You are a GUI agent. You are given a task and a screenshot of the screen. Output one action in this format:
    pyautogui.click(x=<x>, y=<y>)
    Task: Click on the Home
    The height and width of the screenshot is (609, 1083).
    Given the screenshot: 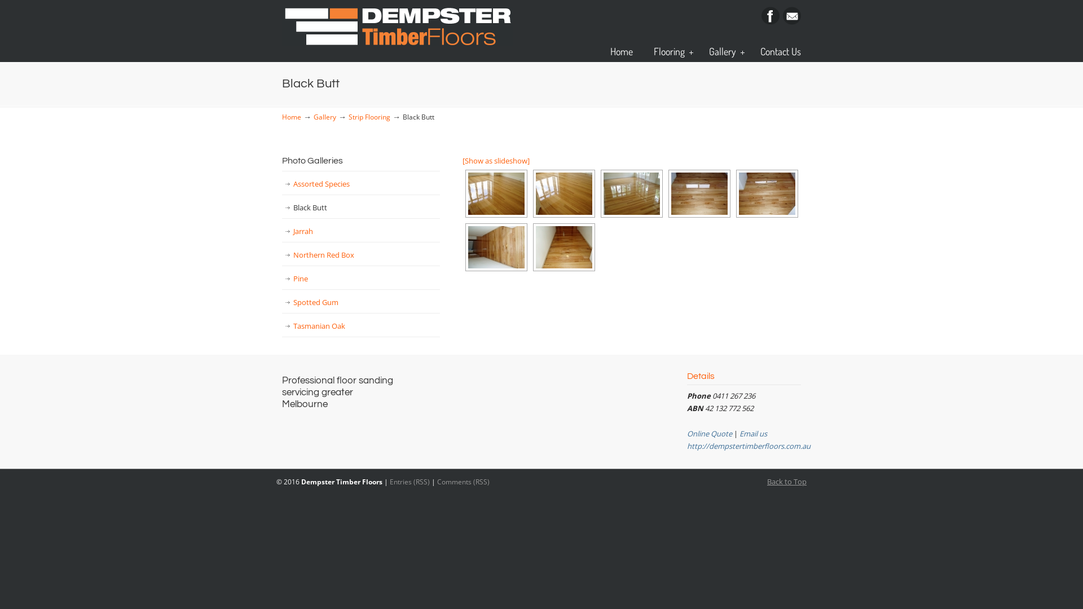 What is the action you would take?
    pyautogui.click(x=292, y=117)
    